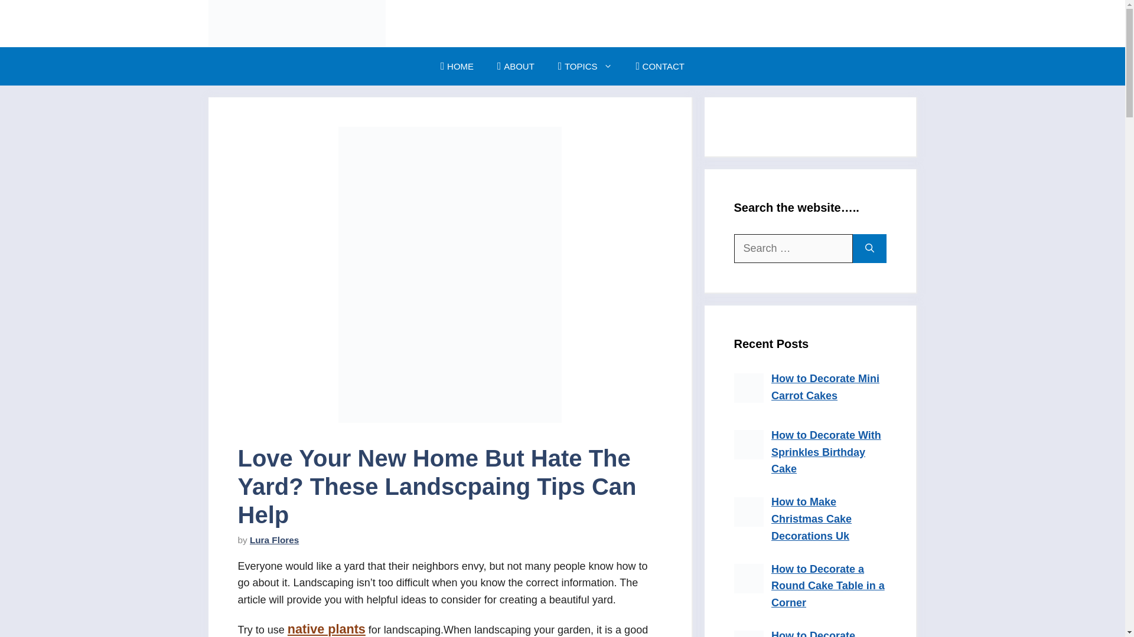 The height and width of the screenshot is (637, 1134). Describe the element at coordinates (274, 540) in the screenshot. I see `View all posts by Lura Flores` at that location.